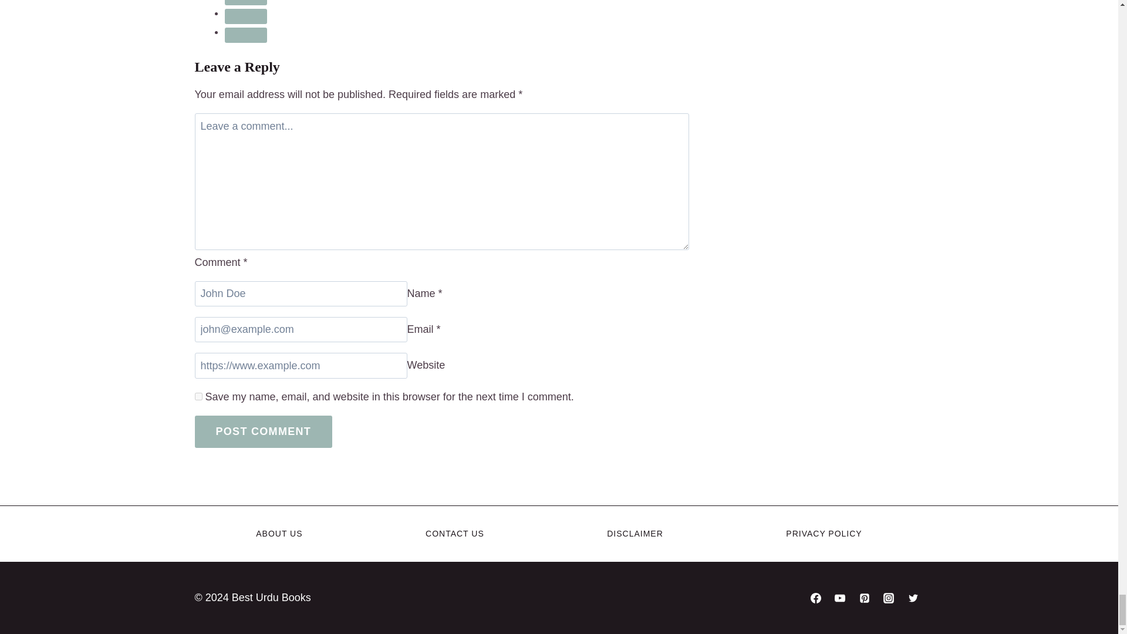 This screenshot has height=634, width=1127. Describe the element at coordinates (198, 396) in the screenshot. I see `yes` at that location.